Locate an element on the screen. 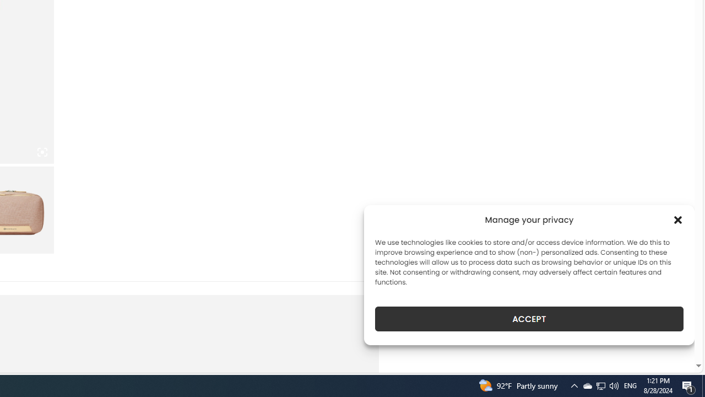  Class: iconic-woothumbs-fullscreen is located at coordinates (42, 152).